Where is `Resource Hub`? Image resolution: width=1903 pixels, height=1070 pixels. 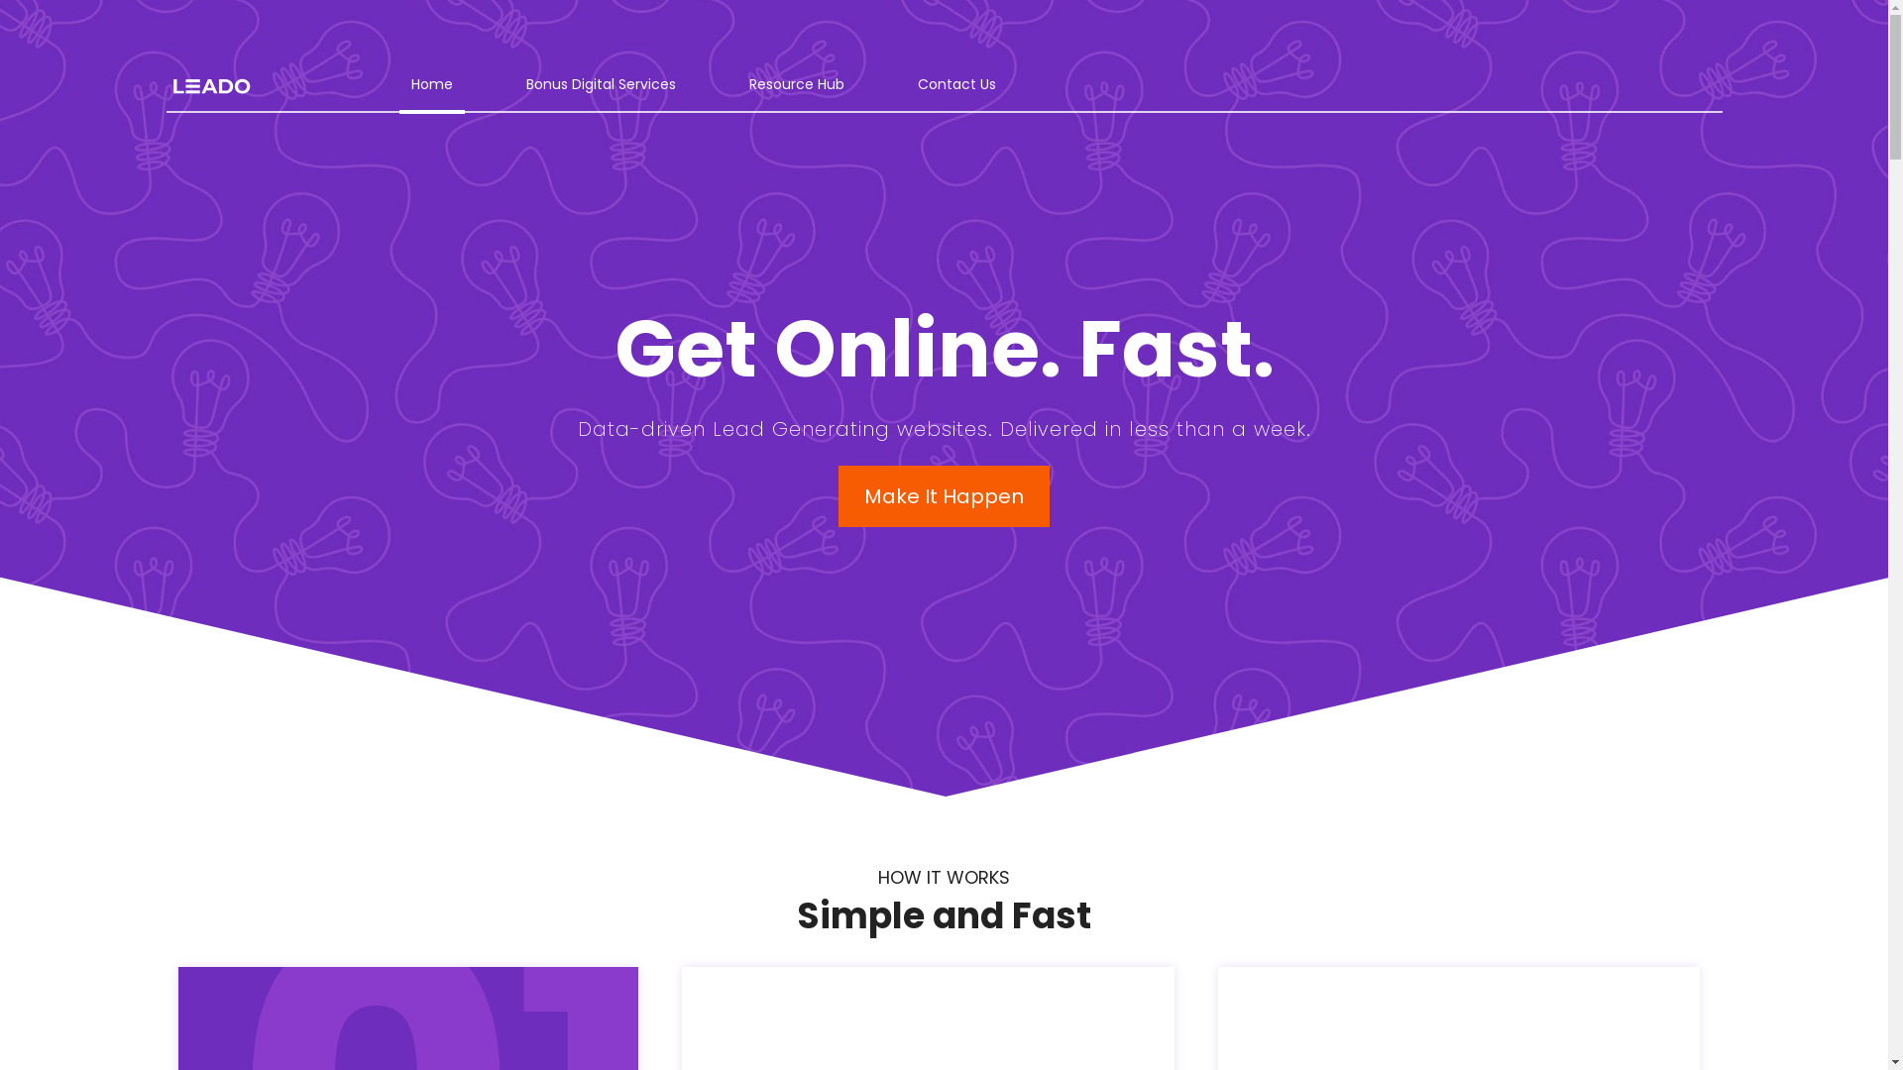
Resource Hub is located at coordinates (797, 84).